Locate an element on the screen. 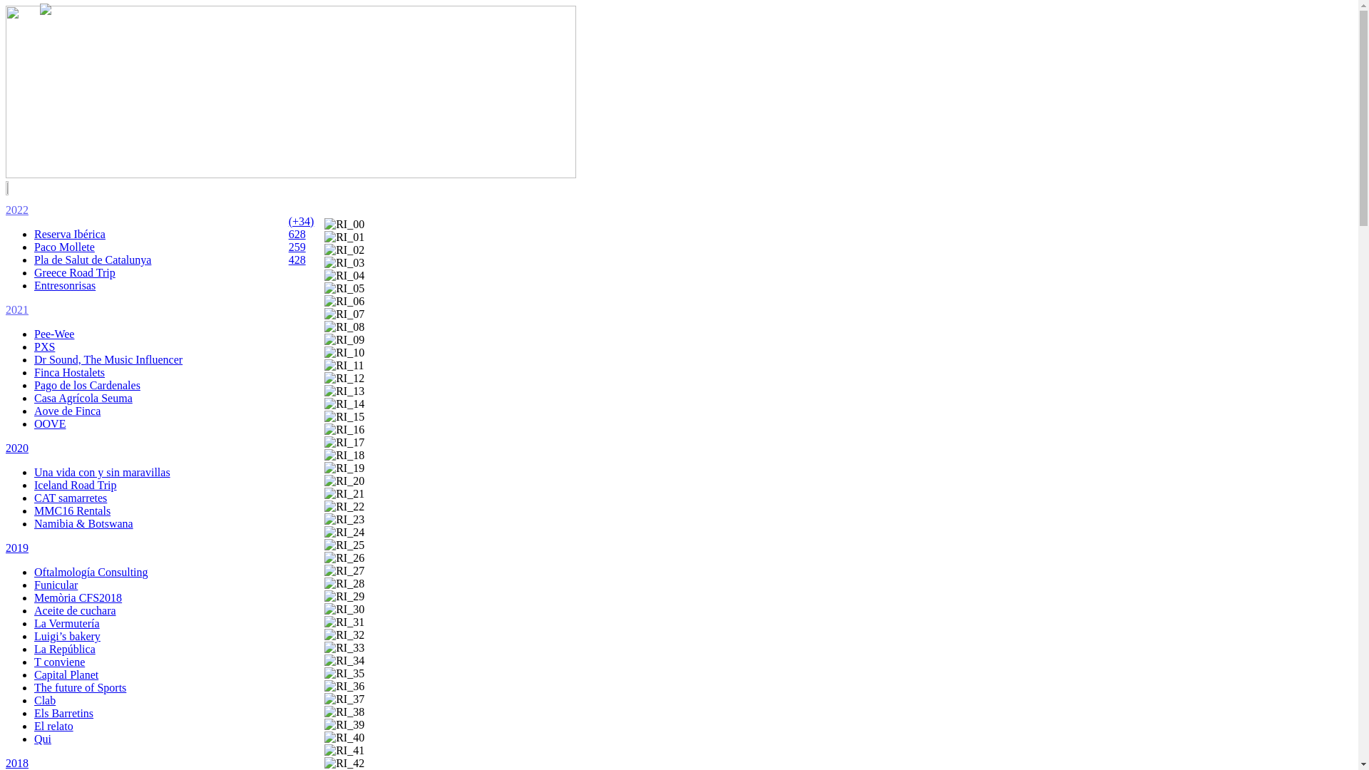 This screenshot has width=1369, height=770. Namibia & Botswana is located at coordinates (84, 523).